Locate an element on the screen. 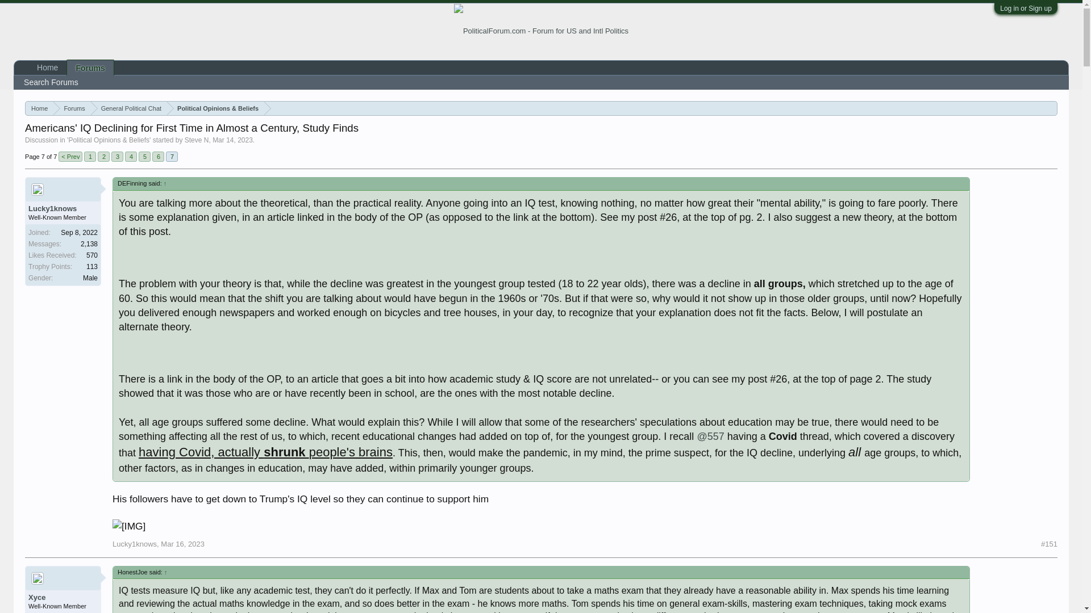 This screenshot has width=1091, height=613. Lucky1knows is located at coordinates (134, 544).